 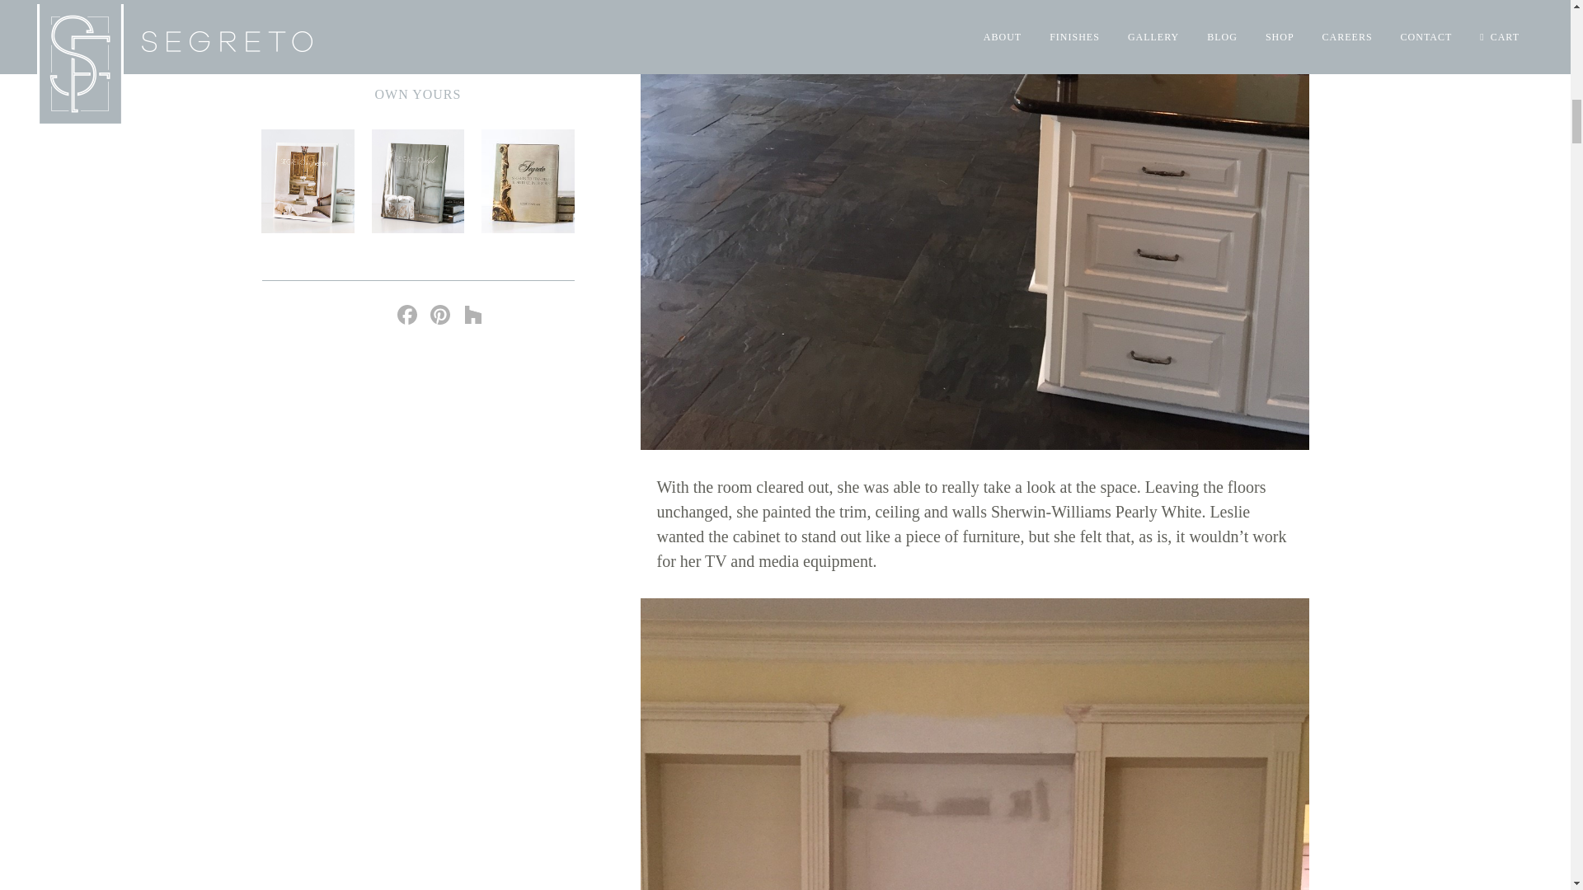 What do you see at coordinates (407, 316) in the screenshot?
I see `Facebook` at bounding box center [407, 316].